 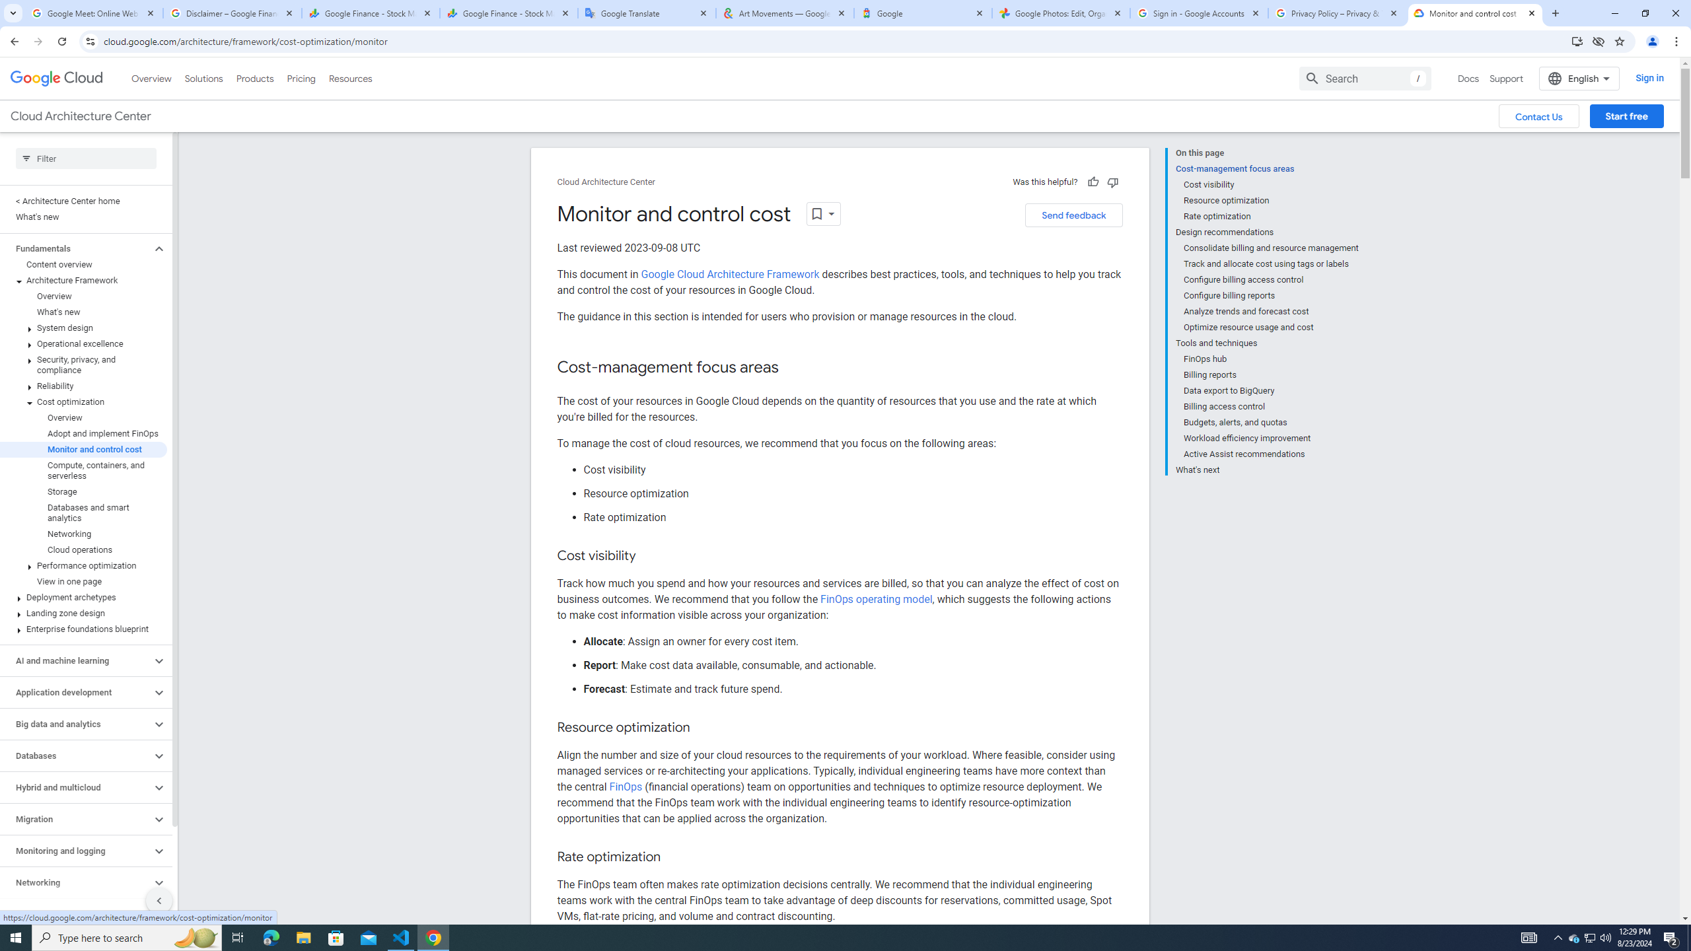 What do you see at coordinates (254, 78) in the screenshot?
I see `Products` at bounding box center [254, 78].